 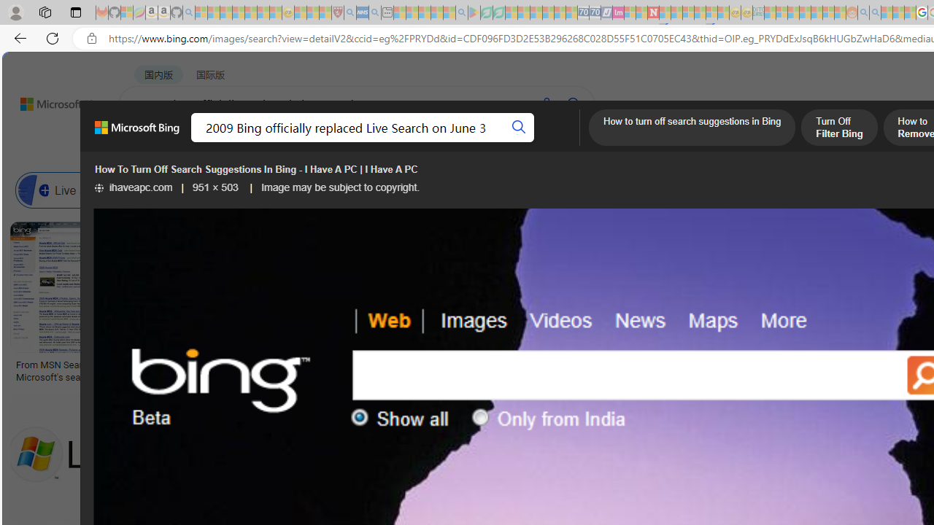 What do you see at coordinates (341, 187) in the screenshot?
I see `Image may be subject to copyright.` at bounding box center [341, 187].